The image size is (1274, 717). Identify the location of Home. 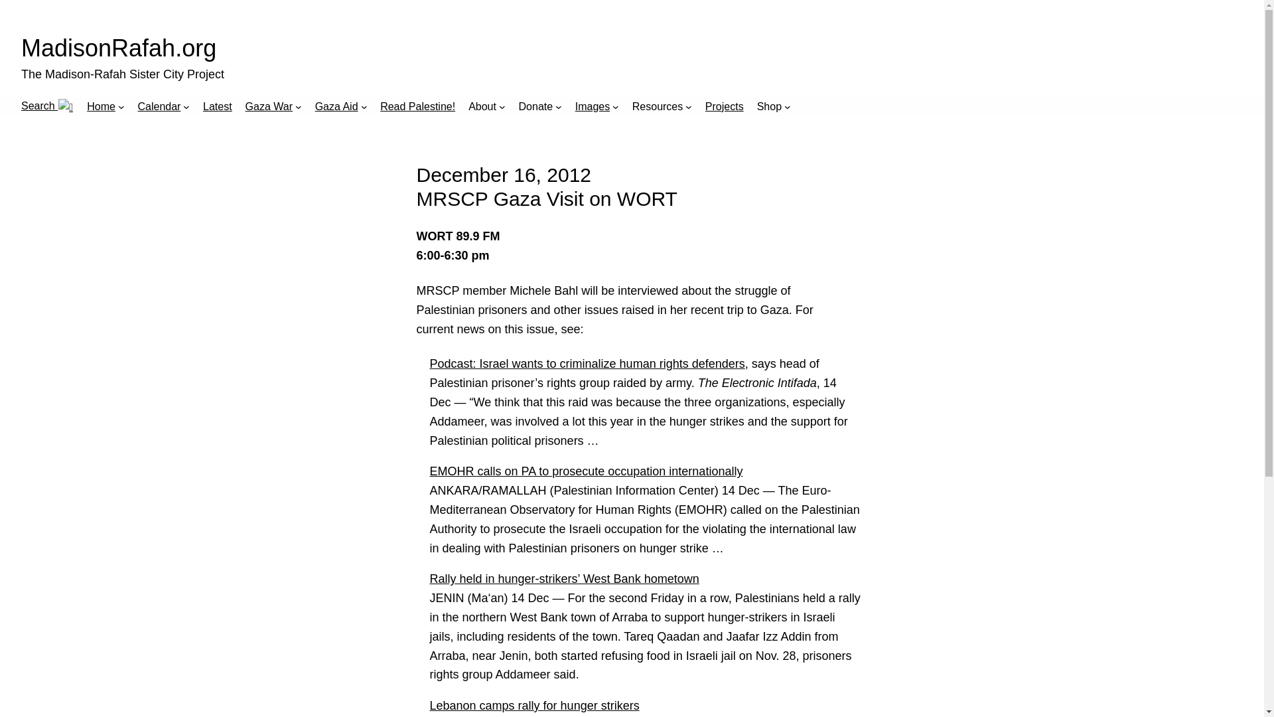
(101, 106).